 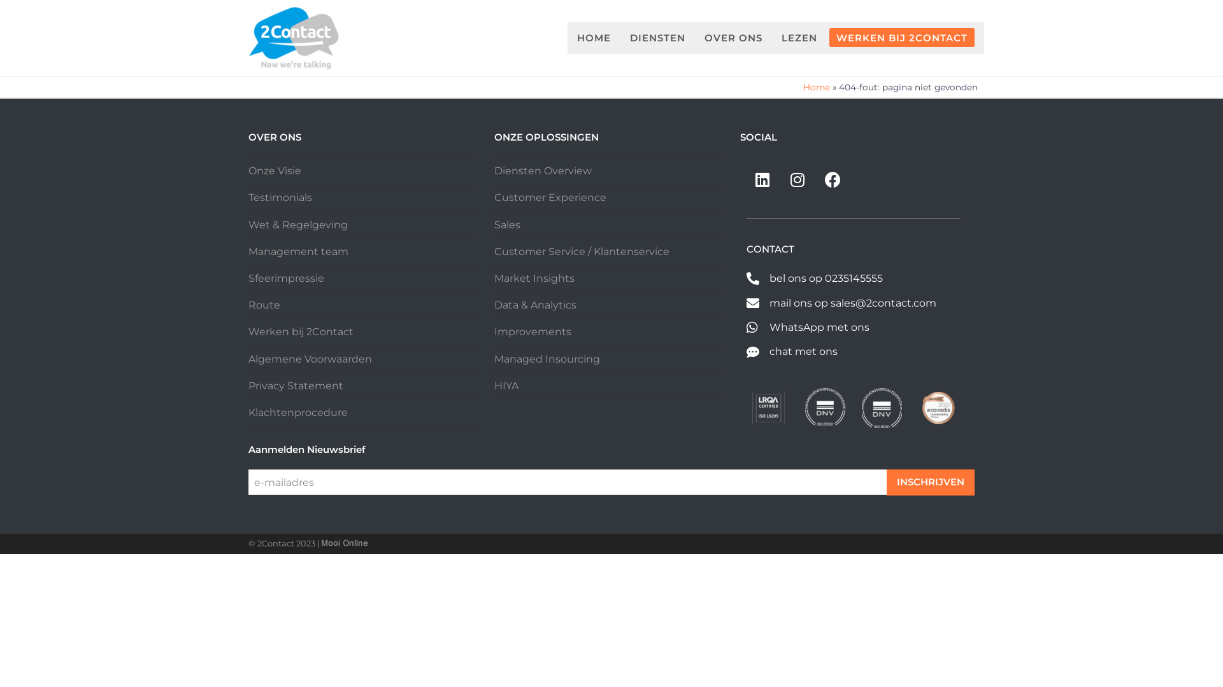 What do you see at coordinates (902, 38) in the screenshot?
I see `WERKEN BIJ 2CONTACT` at bounding box center [902, 38].